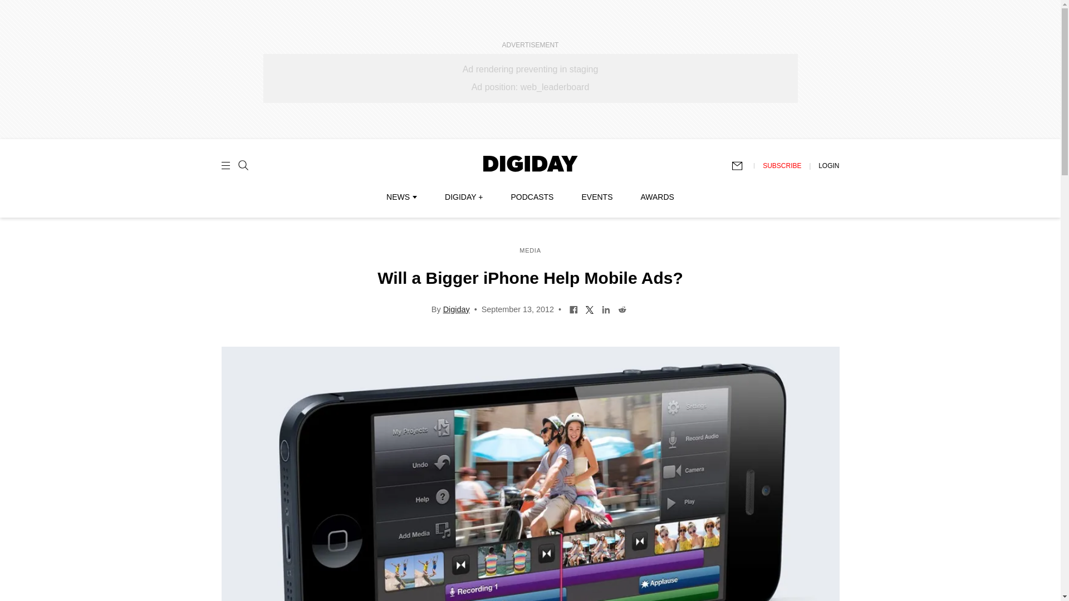 The image size is (1069, 601). What do you see at coordinates (573, 308) in the screenshot?
I see `Share on Facebook` at bounding box center [573, 308].